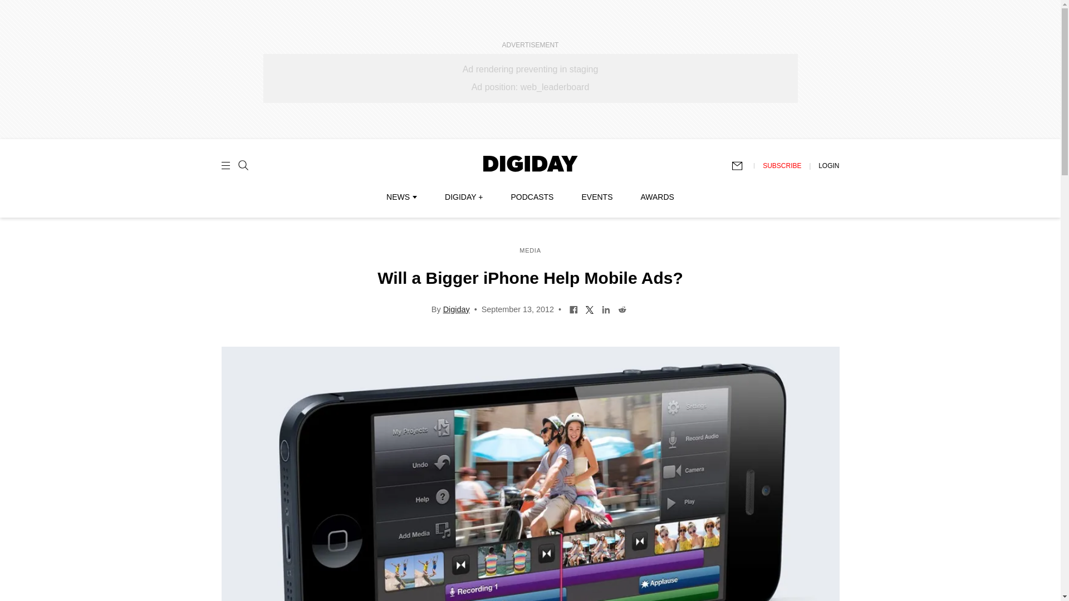 The image size is (1069, 601). What do you see at coordinates (573, 308) in the screenshot?
I see `Share on Facebook` at bounding box center [573, 308].